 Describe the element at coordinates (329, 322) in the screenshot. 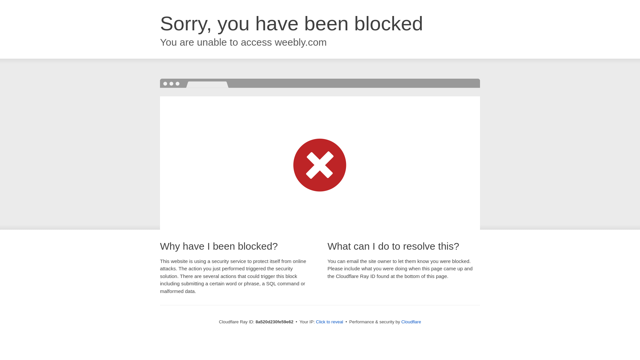

I see `Click to reveal` at that location.